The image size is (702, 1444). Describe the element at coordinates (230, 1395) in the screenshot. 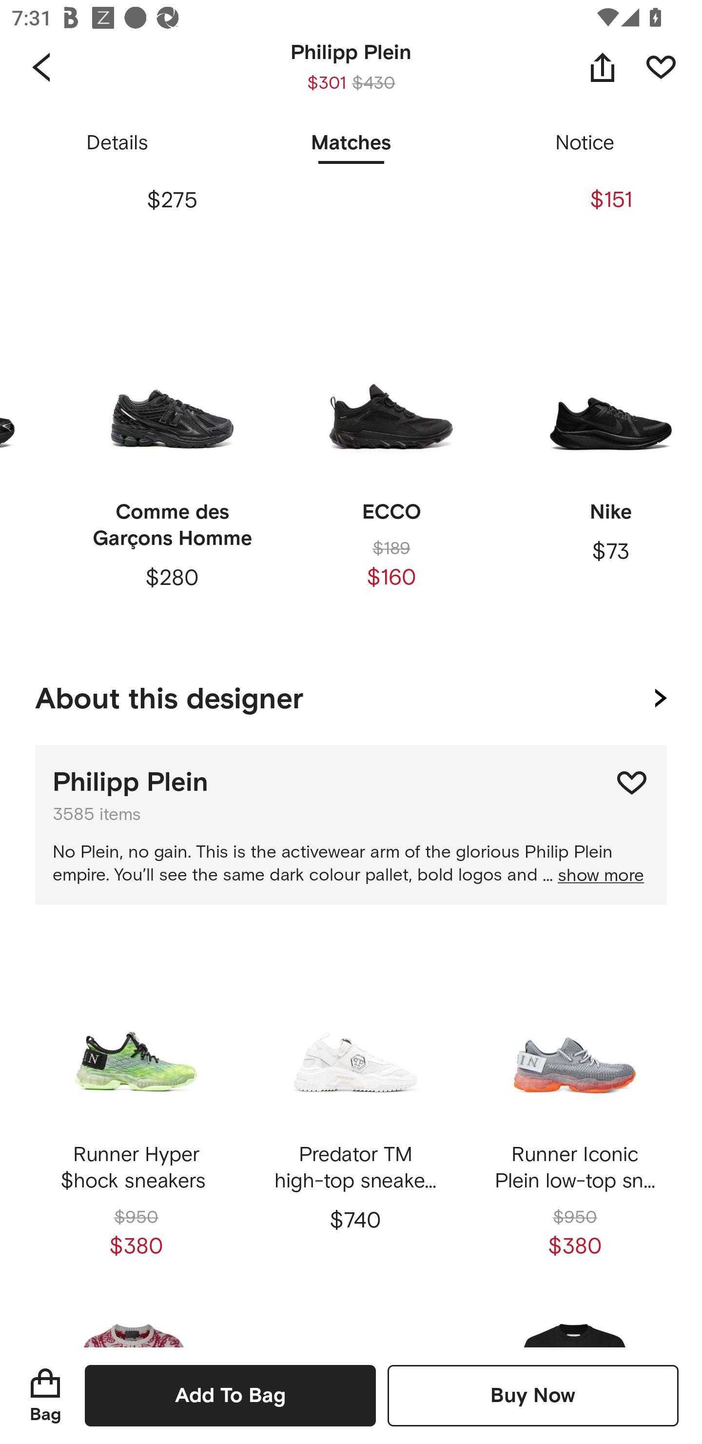

I see `Add To Bag` at that location.